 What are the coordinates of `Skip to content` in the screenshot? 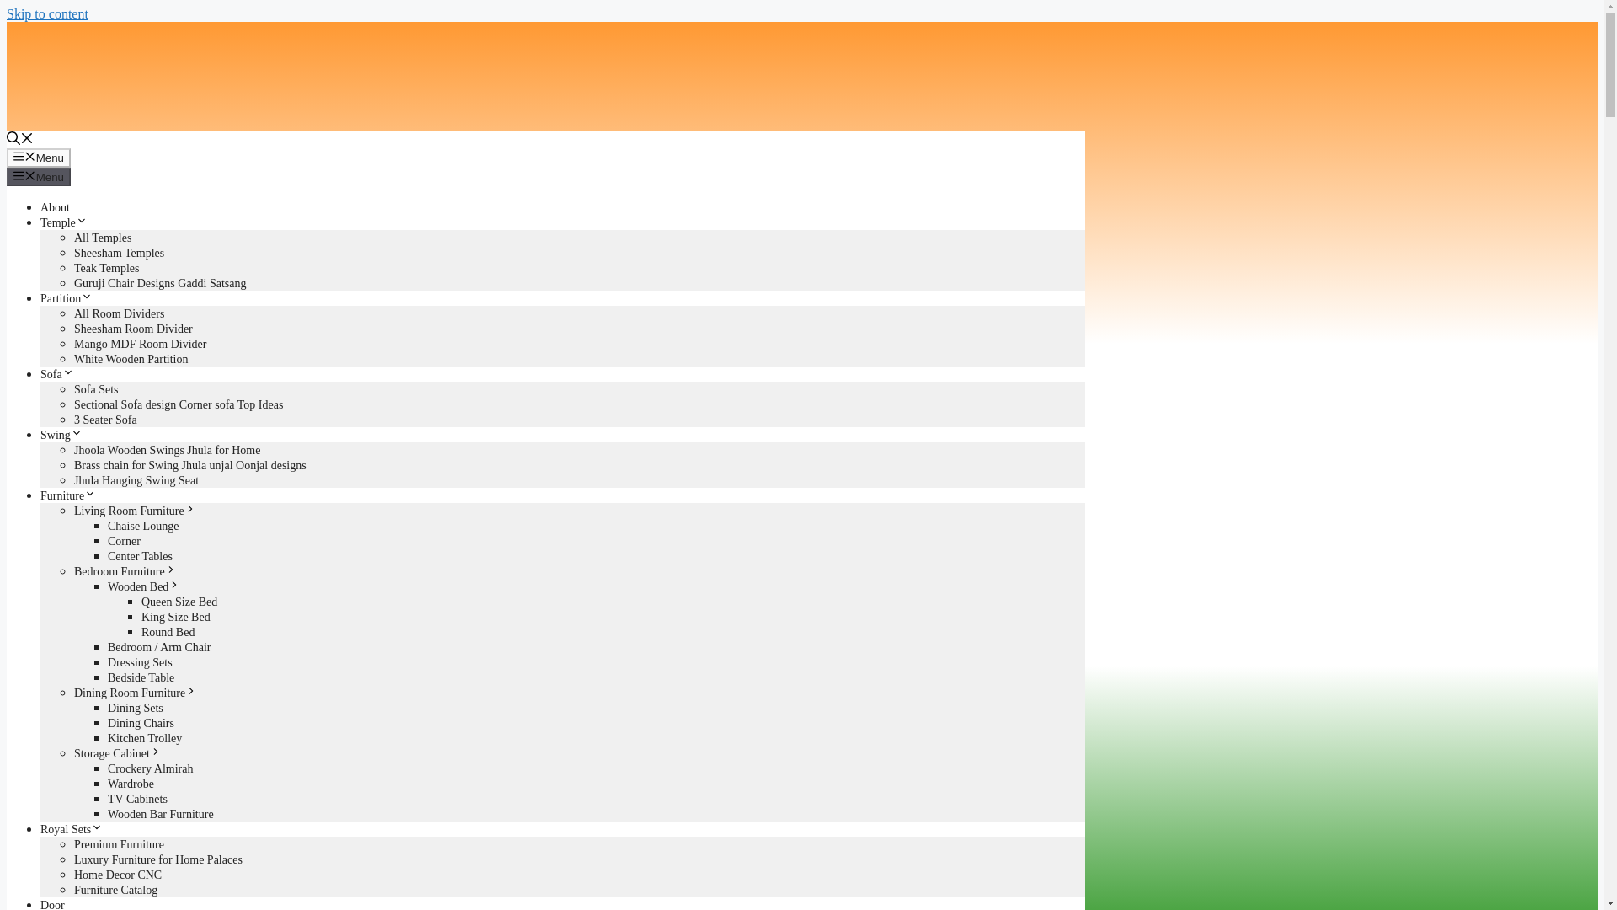 It's located at (47, 13).